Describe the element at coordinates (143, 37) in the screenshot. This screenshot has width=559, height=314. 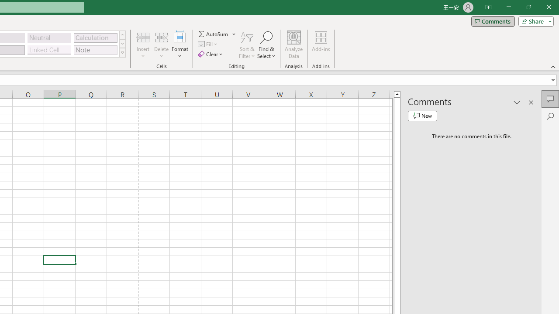
I see `Insert Cells` at that location.